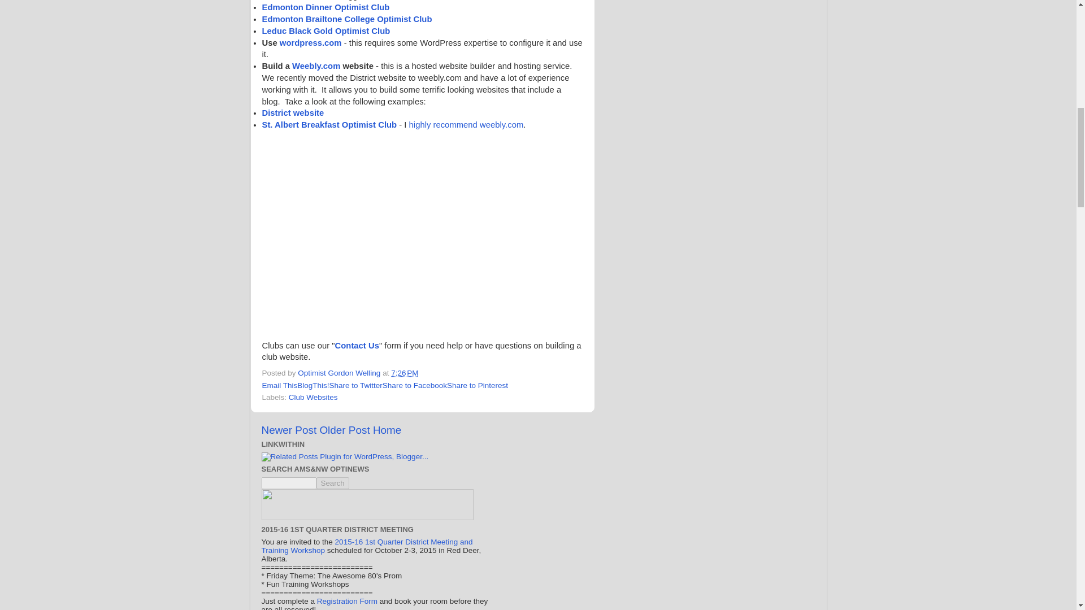 This screenshot has width=1085, height=610. What do you see at coordinates (280, 385) in the screenshot?
I see `Email This` at bounding box center [280, 385].